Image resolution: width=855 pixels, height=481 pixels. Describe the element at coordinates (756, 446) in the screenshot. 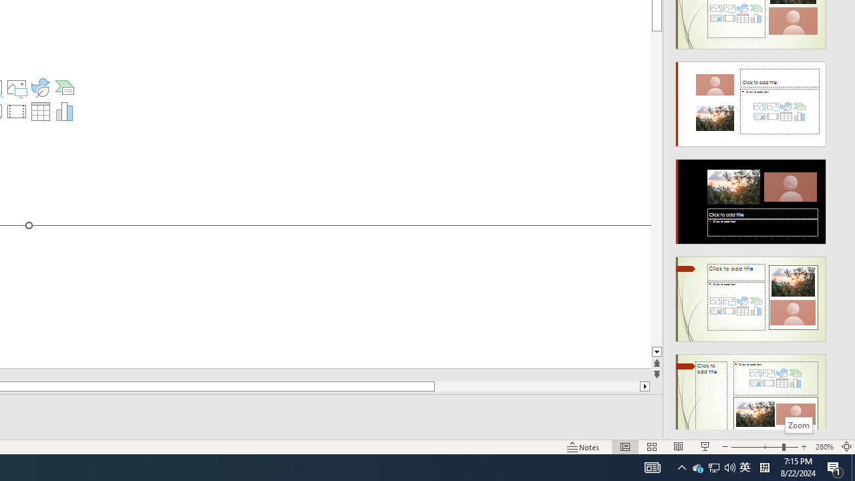

I see `Zoom Out` at that location.